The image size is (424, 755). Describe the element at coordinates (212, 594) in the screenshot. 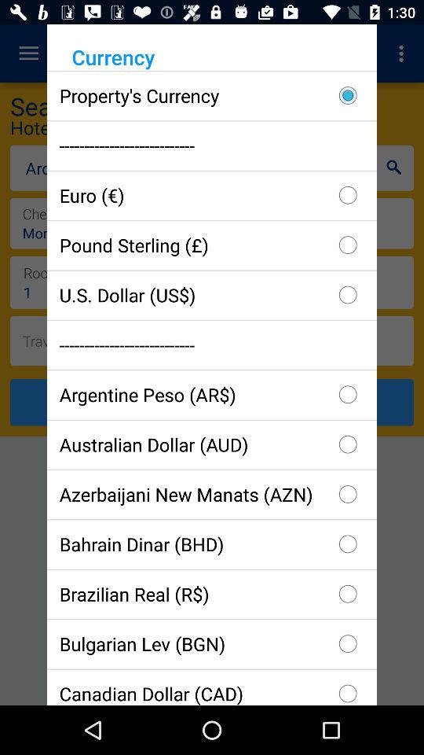

I see `choose icon above bulgarian lev (bgn) item` at that location.